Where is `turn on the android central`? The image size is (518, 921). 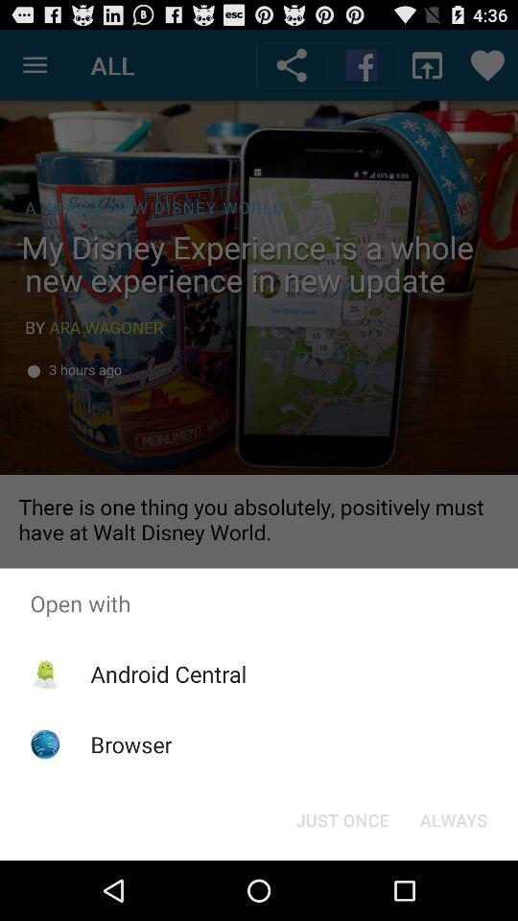
turn on the android central is located at coordinates (169, 673).